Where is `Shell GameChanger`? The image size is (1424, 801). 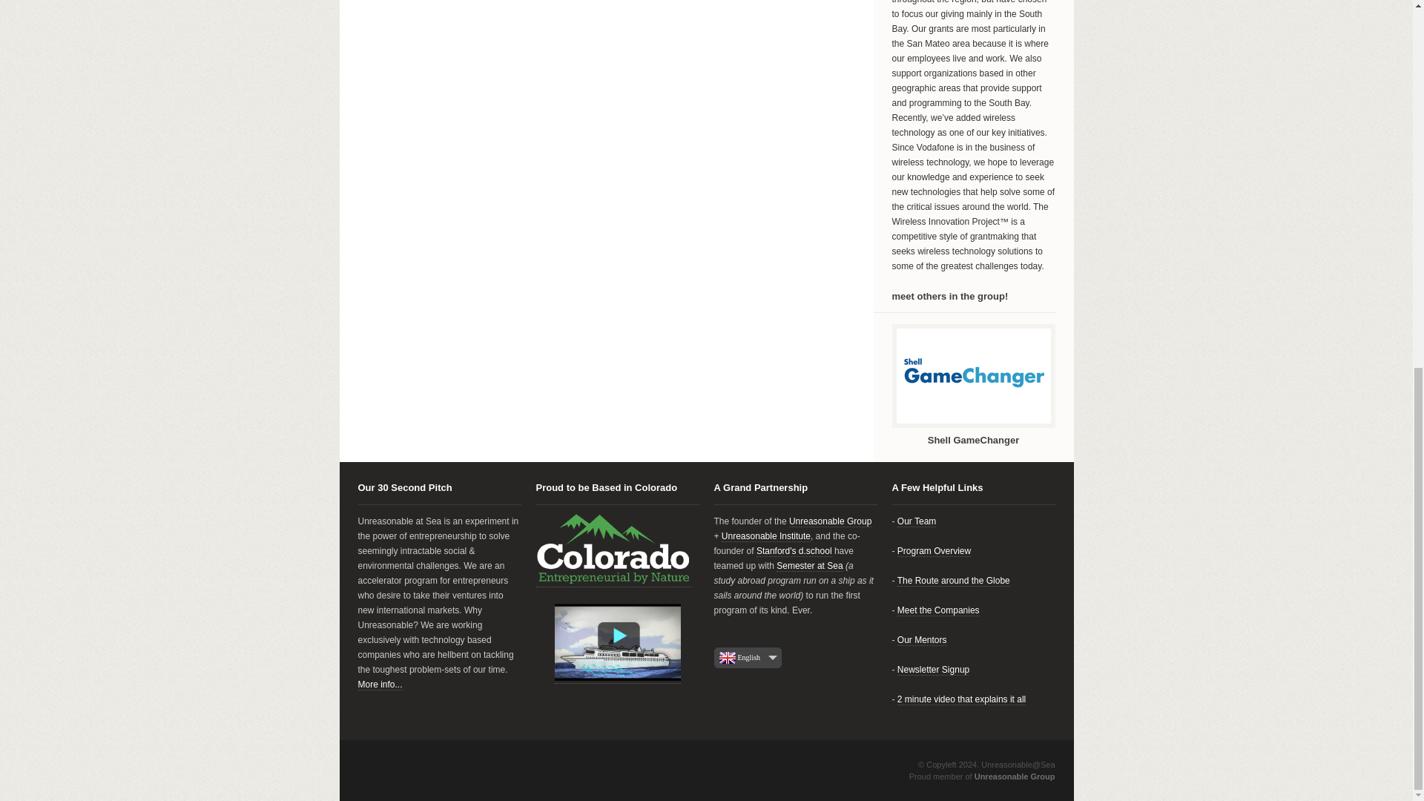
Shell GameChanger is located at coordinates (973, 440).